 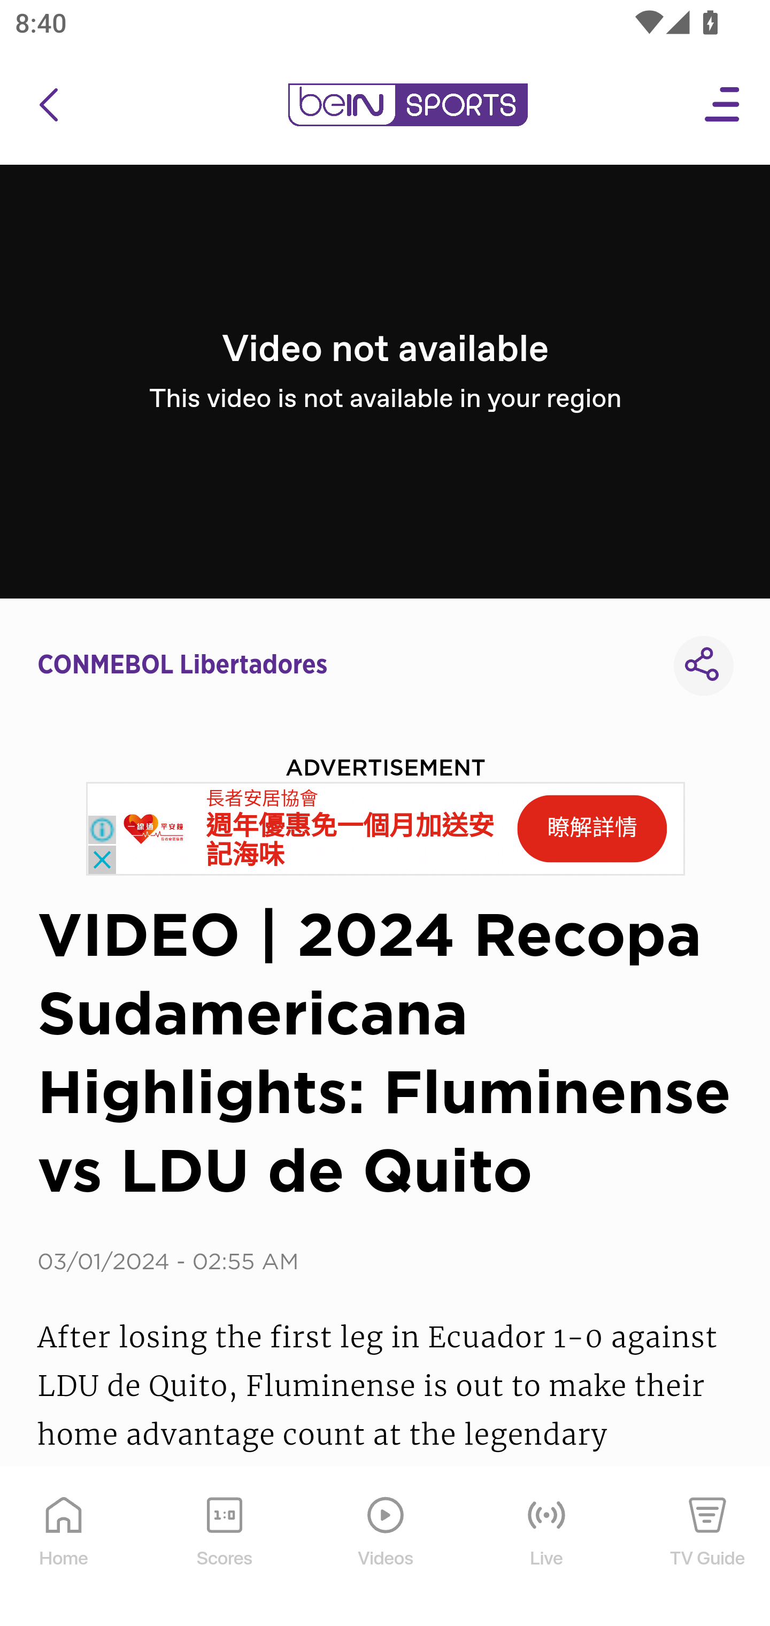 I want to click on en-us?platform=mobile_android bein logo, so click(x=407, y=105).